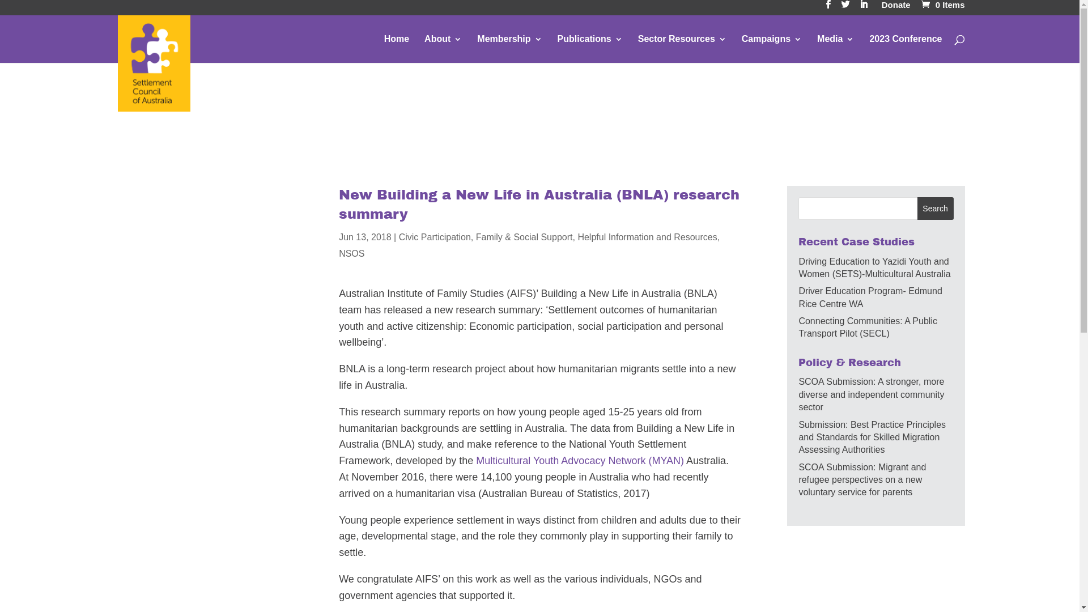 This screenshot has height=612, width=1088. Describe the element at coordinates (443, 49) in the screenshot. I see `About` at that location.